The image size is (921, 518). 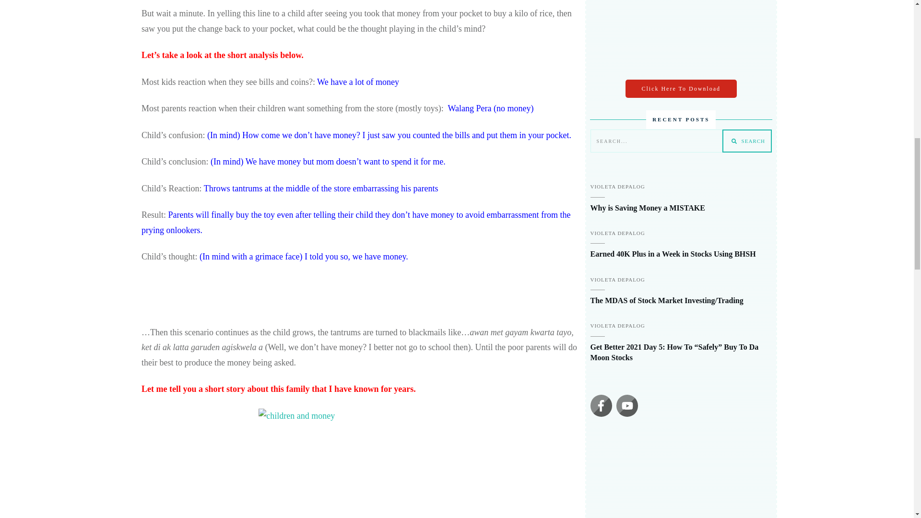 I want to click on Responsive Video, so click(x=681, y=474).